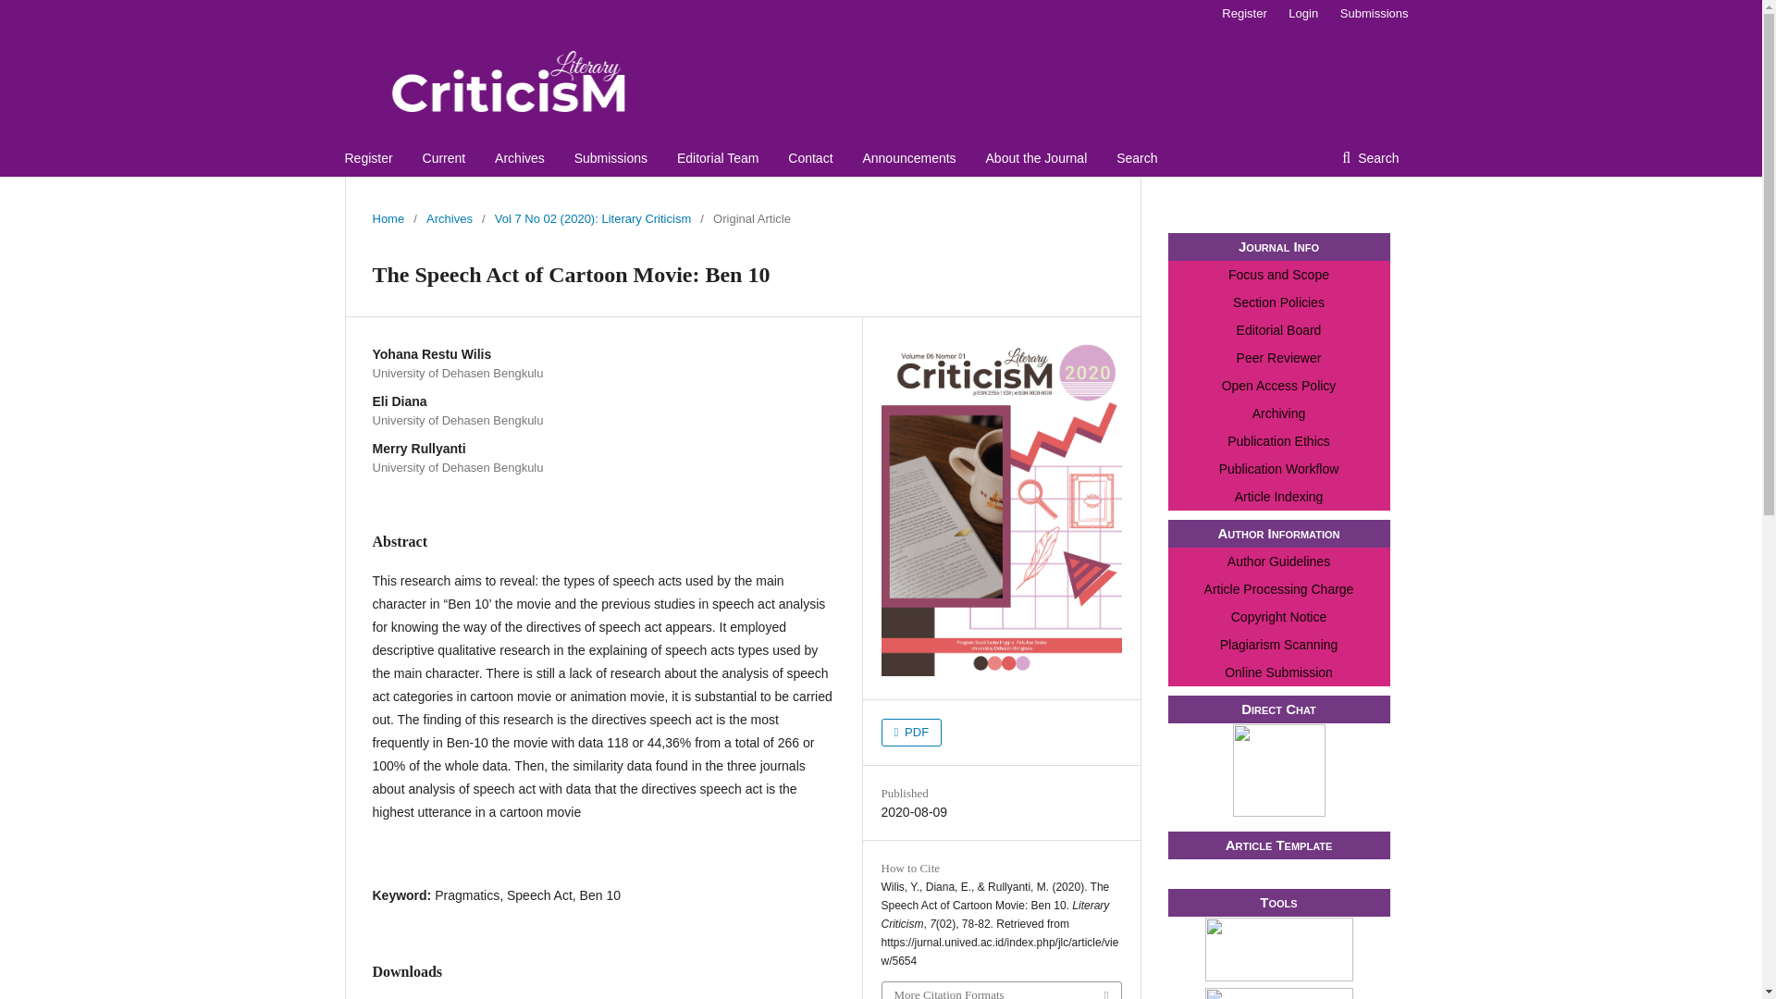 The height and width of the screenshot is (999, 1776). I want to click on Login, so click(1302, 14).